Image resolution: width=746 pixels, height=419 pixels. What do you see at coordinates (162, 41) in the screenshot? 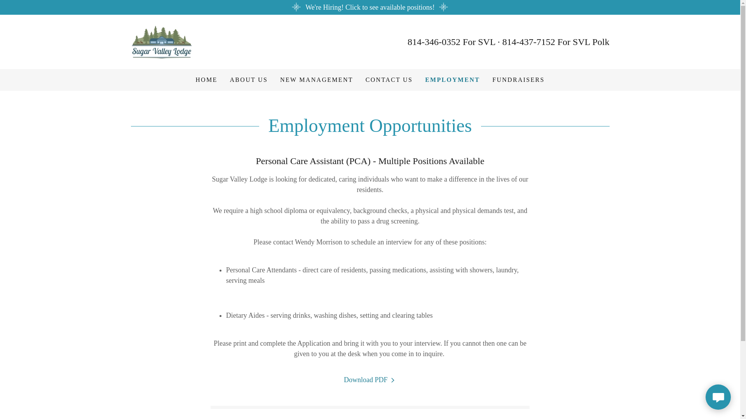
I see `Sugar Valley Lodge, Inc.` at bounding box center [162, 41].